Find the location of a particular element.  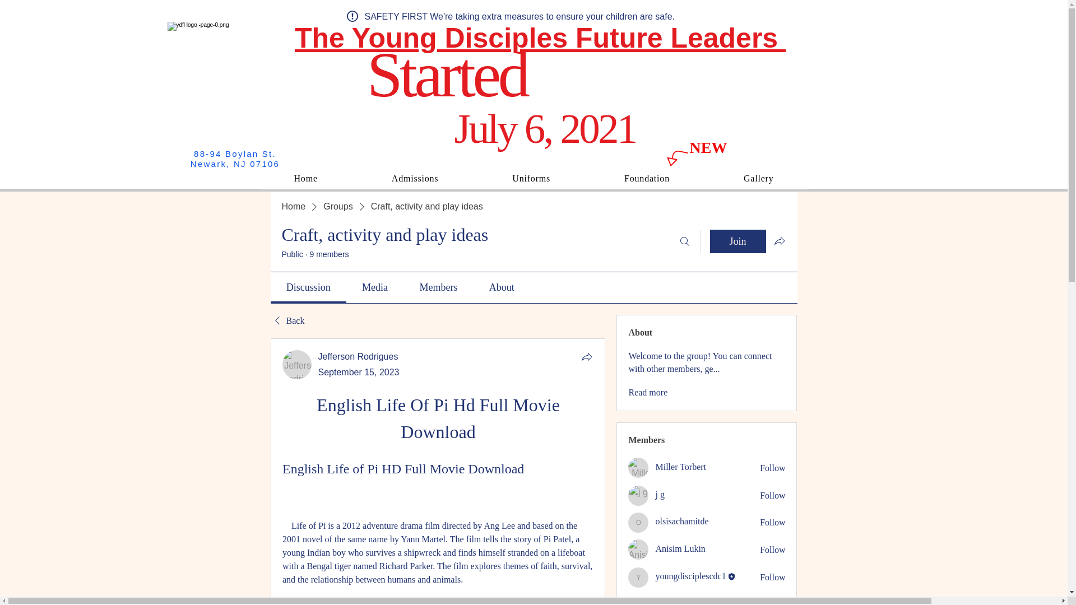

j g is located at coordinates (659, 494).